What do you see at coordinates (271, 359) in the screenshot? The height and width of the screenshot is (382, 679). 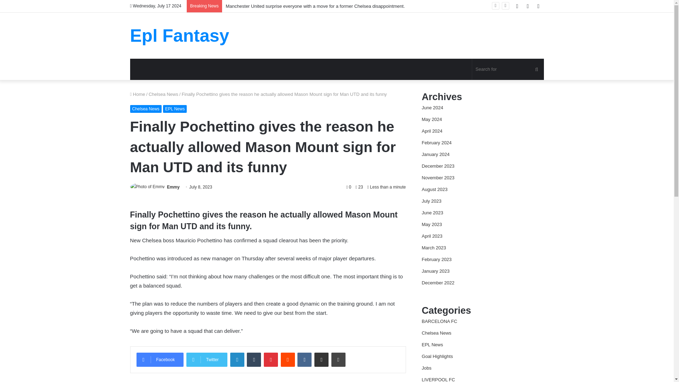 I see `Pinterest` at bounding box center [271, 359].